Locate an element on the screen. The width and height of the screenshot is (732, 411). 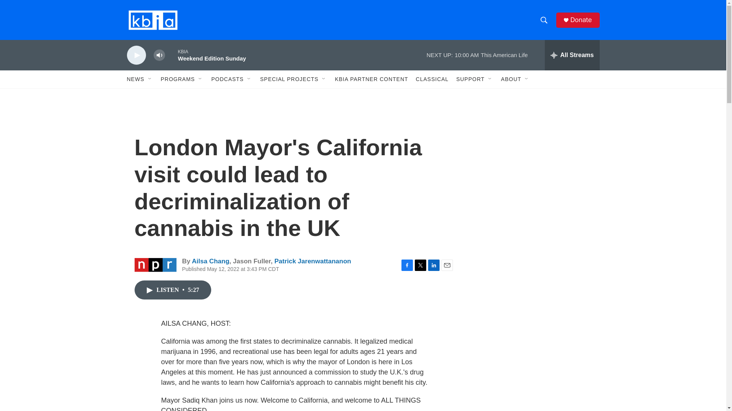
3rd party ad content is located at coordinates (534, 371).